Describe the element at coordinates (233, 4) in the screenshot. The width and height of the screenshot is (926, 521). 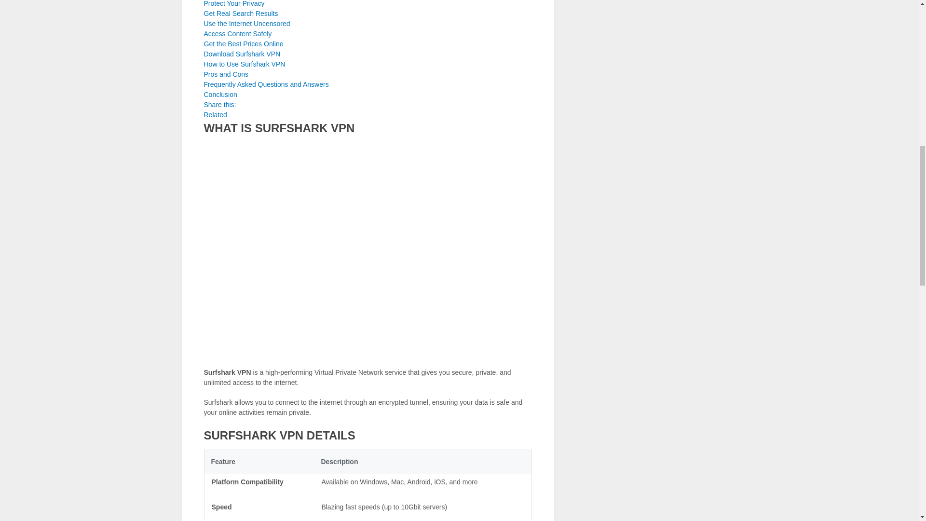
I see `Protect Your Privacy` at that location.